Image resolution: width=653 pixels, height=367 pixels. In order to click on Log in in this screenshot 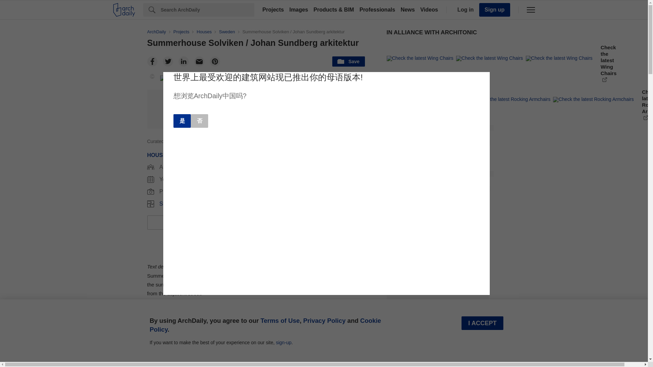, I will do `click(464, 10)`.